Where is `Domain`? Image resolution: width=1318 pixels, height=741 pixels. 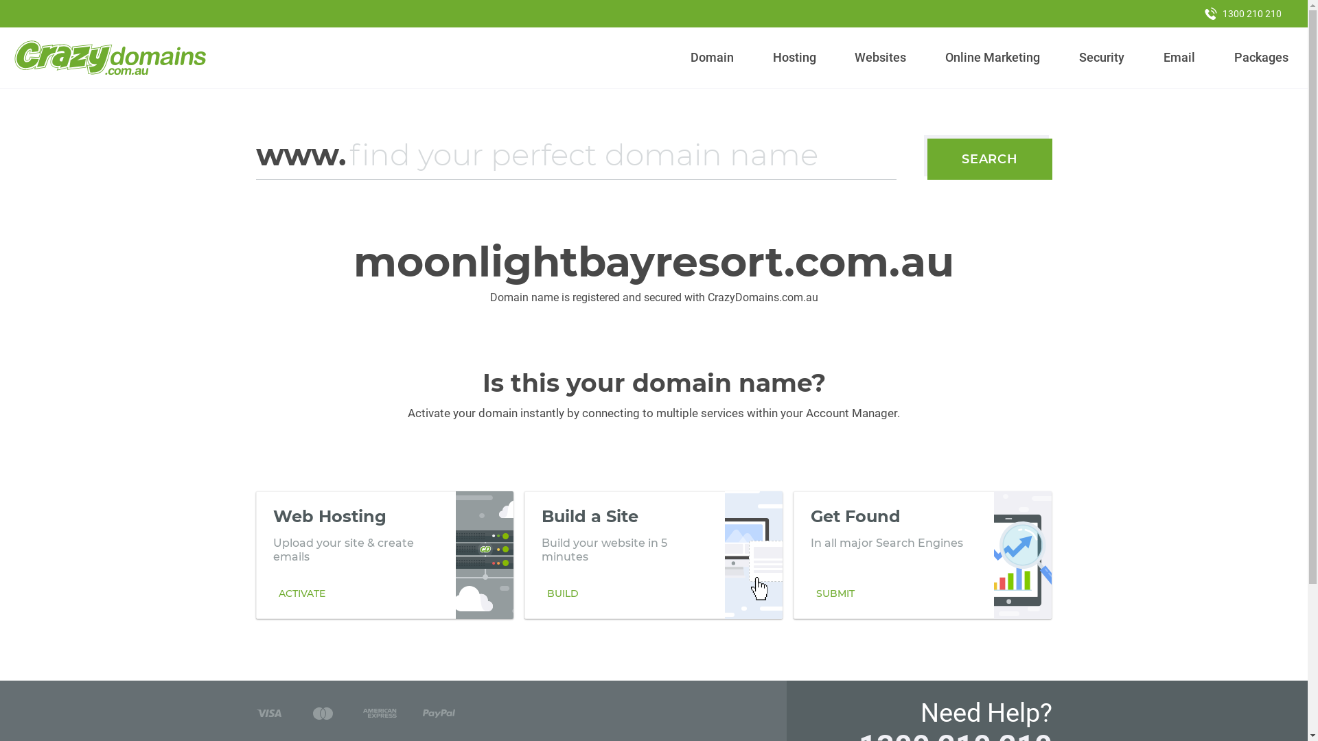 Domain is located at coordinates (713, 58).